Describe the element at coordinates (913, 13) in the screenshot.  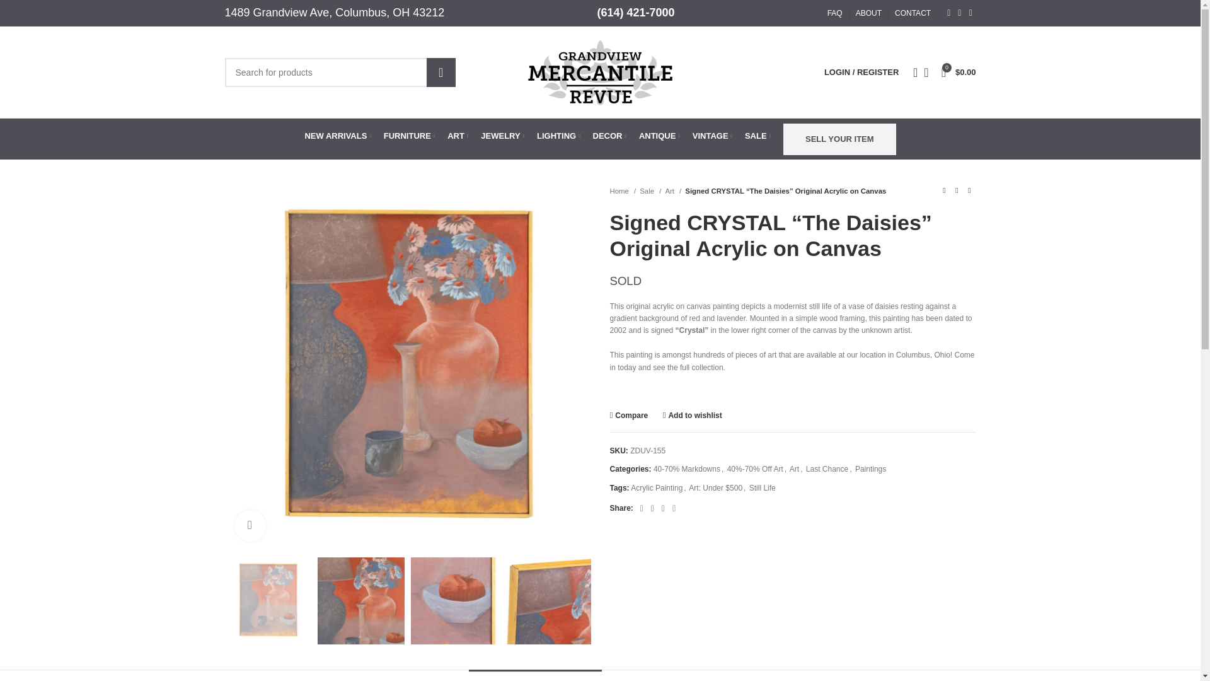
I see `CONTACT` at that location.